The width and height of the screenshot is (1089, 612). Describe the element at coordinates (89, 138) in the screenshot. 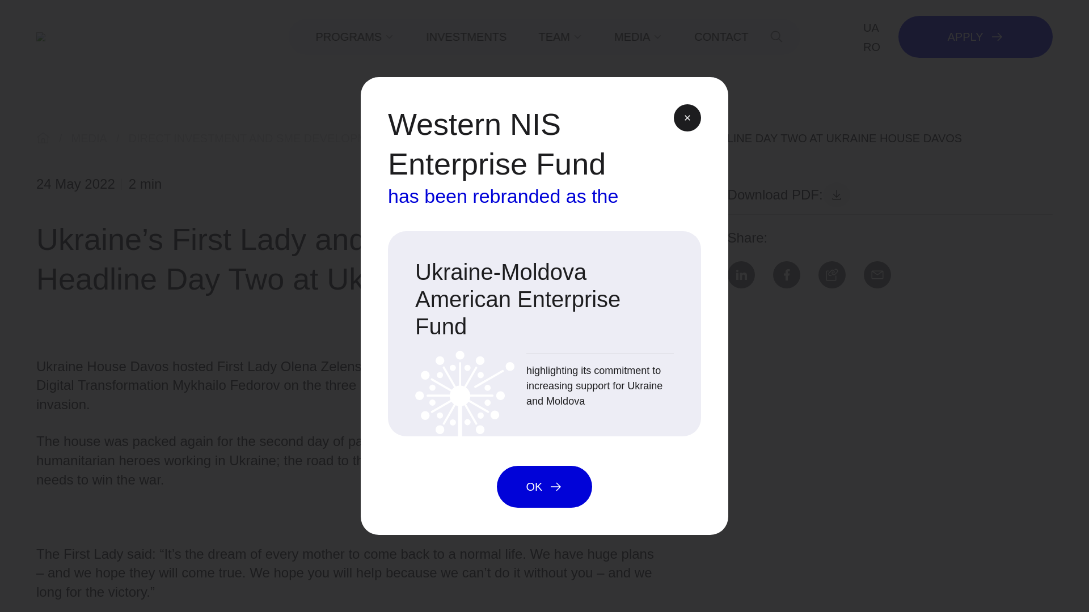

I see `MEDIA` at that location.